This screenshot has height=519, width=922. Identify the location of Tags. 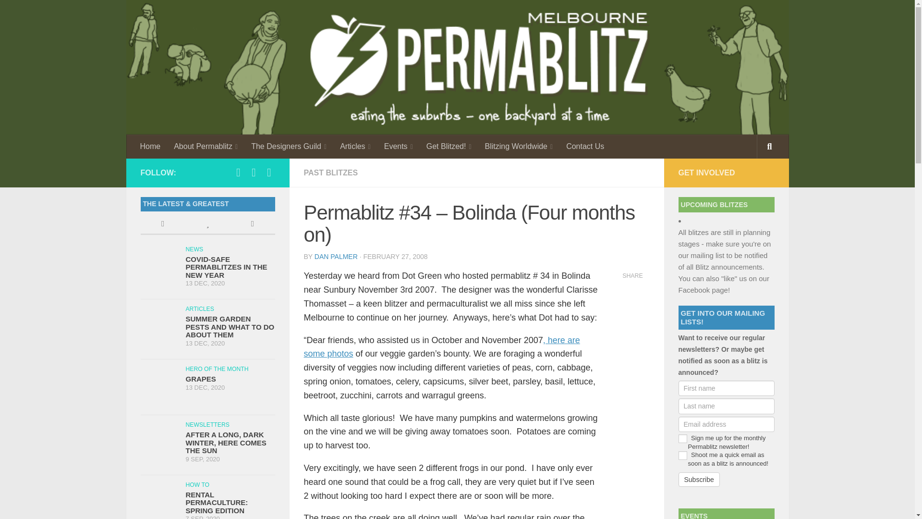
(252, 225).